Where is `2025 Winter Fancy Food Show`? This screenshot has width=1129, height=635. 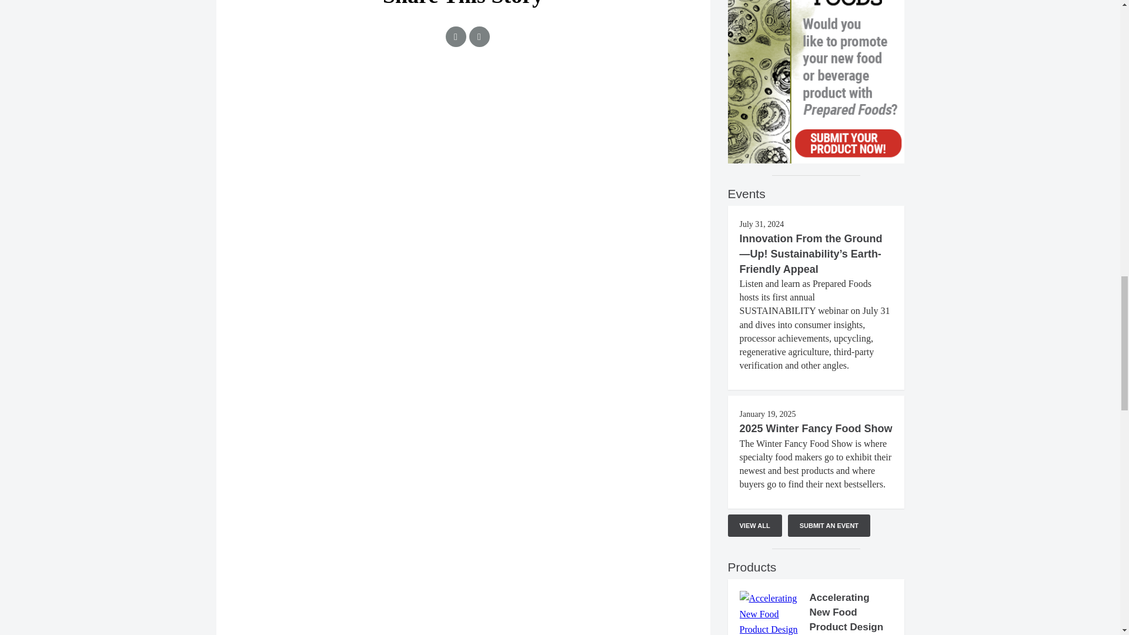 2025 Winter Fancy Food Show is located at coordinates (816, 428).